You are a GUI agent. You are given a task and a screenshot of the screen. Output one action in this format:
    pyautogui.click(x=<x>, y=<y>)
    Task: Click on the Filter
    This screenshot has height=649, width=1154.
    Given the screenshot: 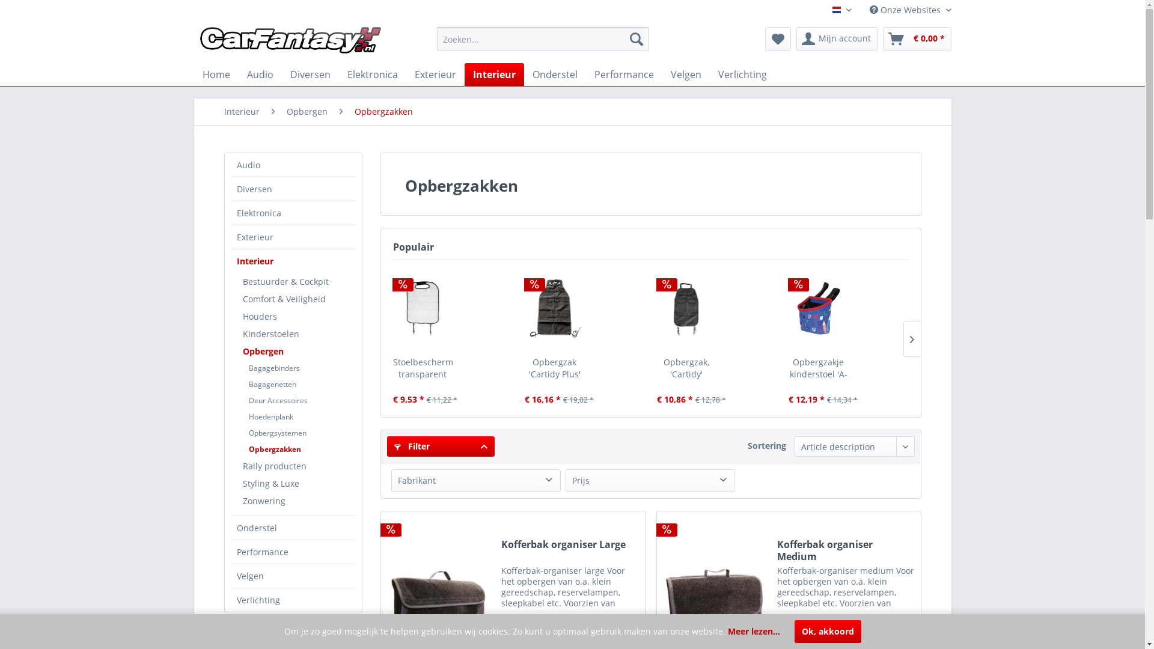 What is the action you would take?
    pyautogui.click(x=441, y=446)
    